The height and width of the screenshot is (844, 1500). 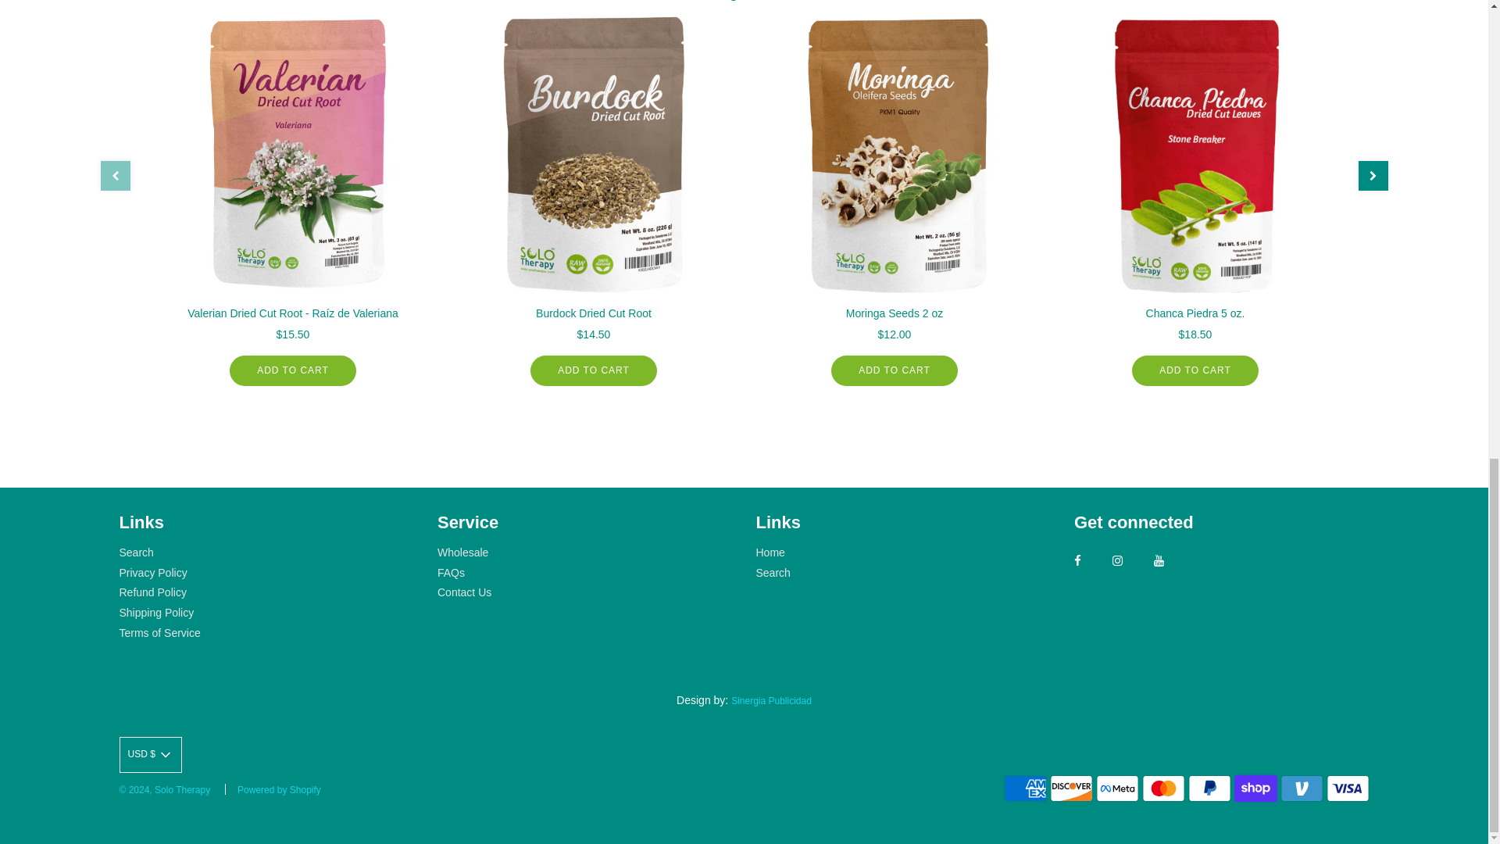 I want to click on Discover, so click(x=1072, y=789).